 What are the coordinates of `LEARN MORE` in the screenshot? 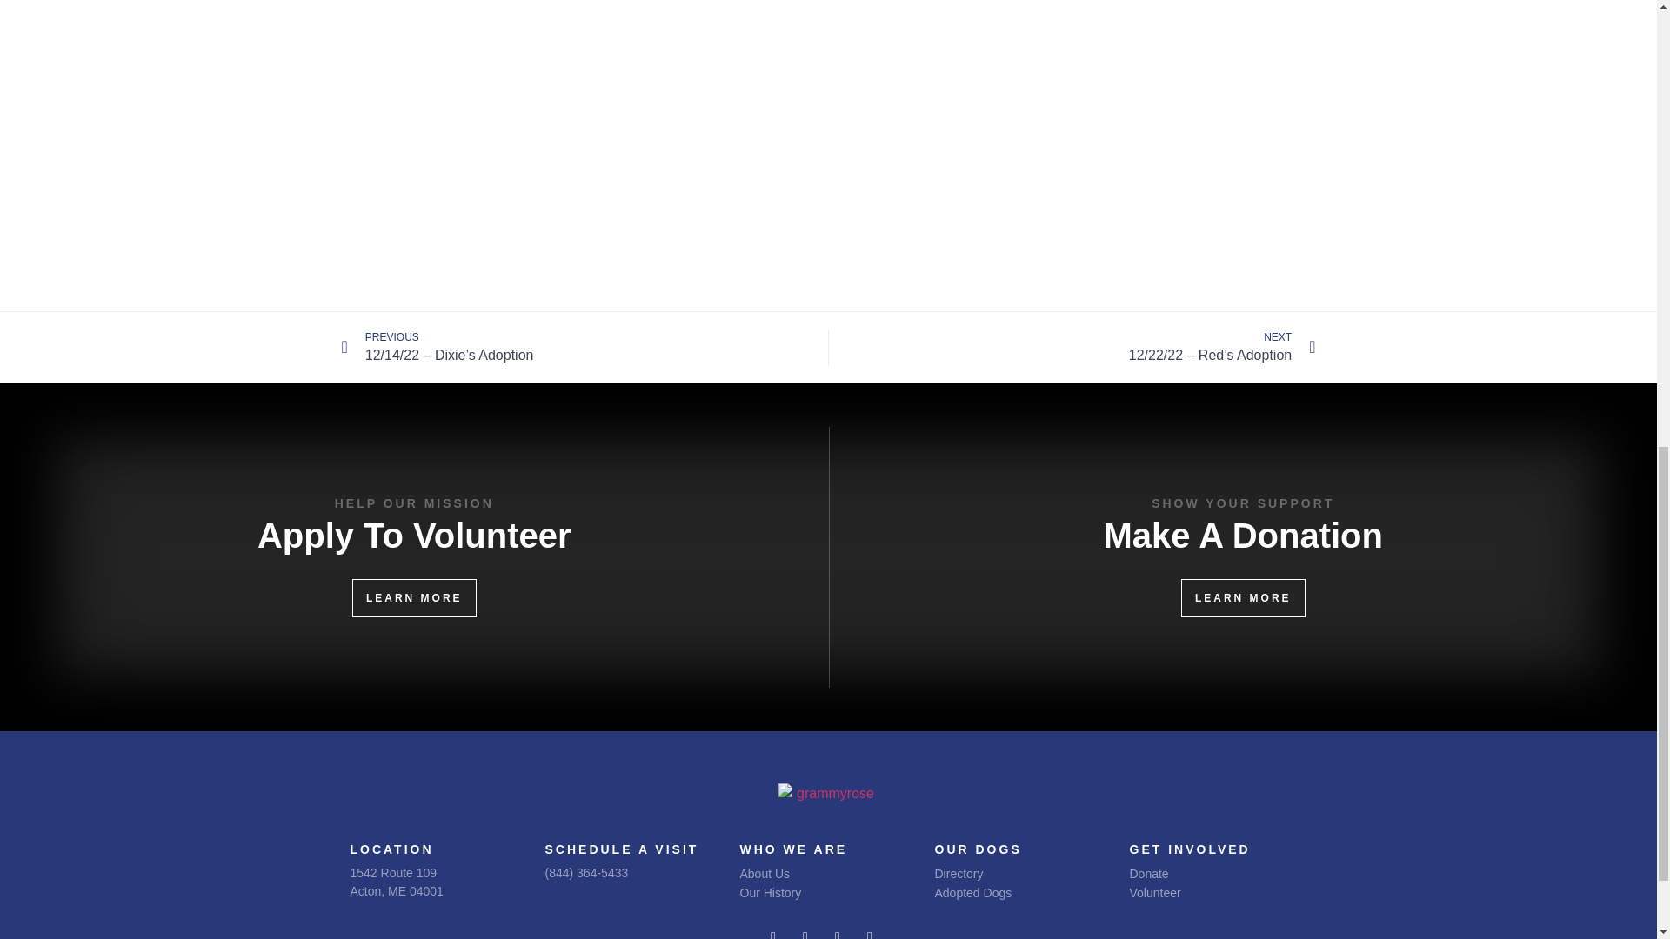 It's located at (414, 598).